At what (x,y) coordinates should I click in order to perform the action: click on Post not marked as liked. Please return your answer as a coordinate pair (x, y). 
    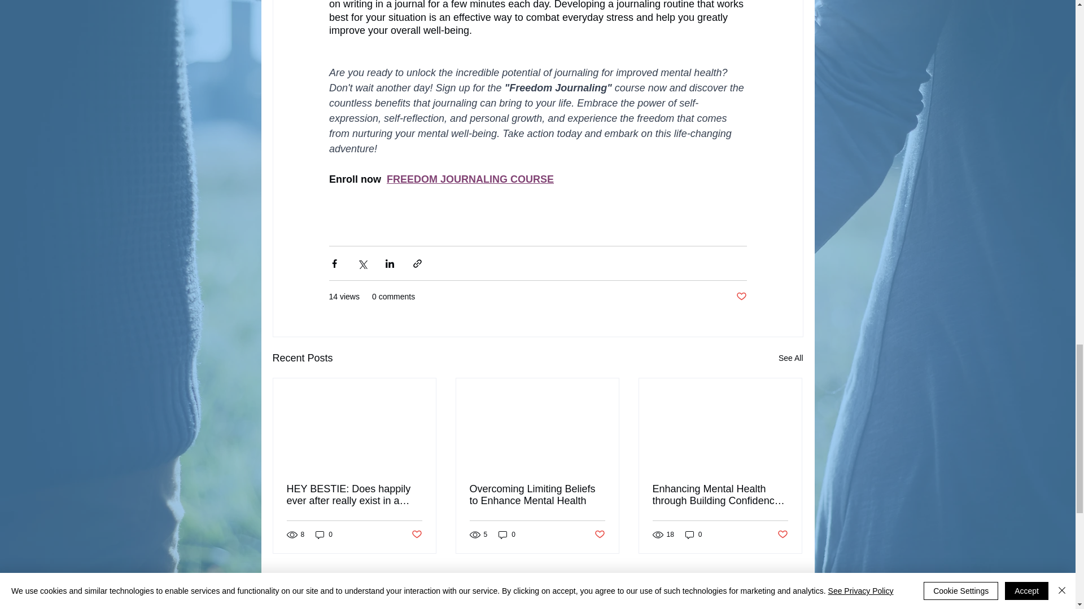
    Looking at the image, I should click on (741, 297).